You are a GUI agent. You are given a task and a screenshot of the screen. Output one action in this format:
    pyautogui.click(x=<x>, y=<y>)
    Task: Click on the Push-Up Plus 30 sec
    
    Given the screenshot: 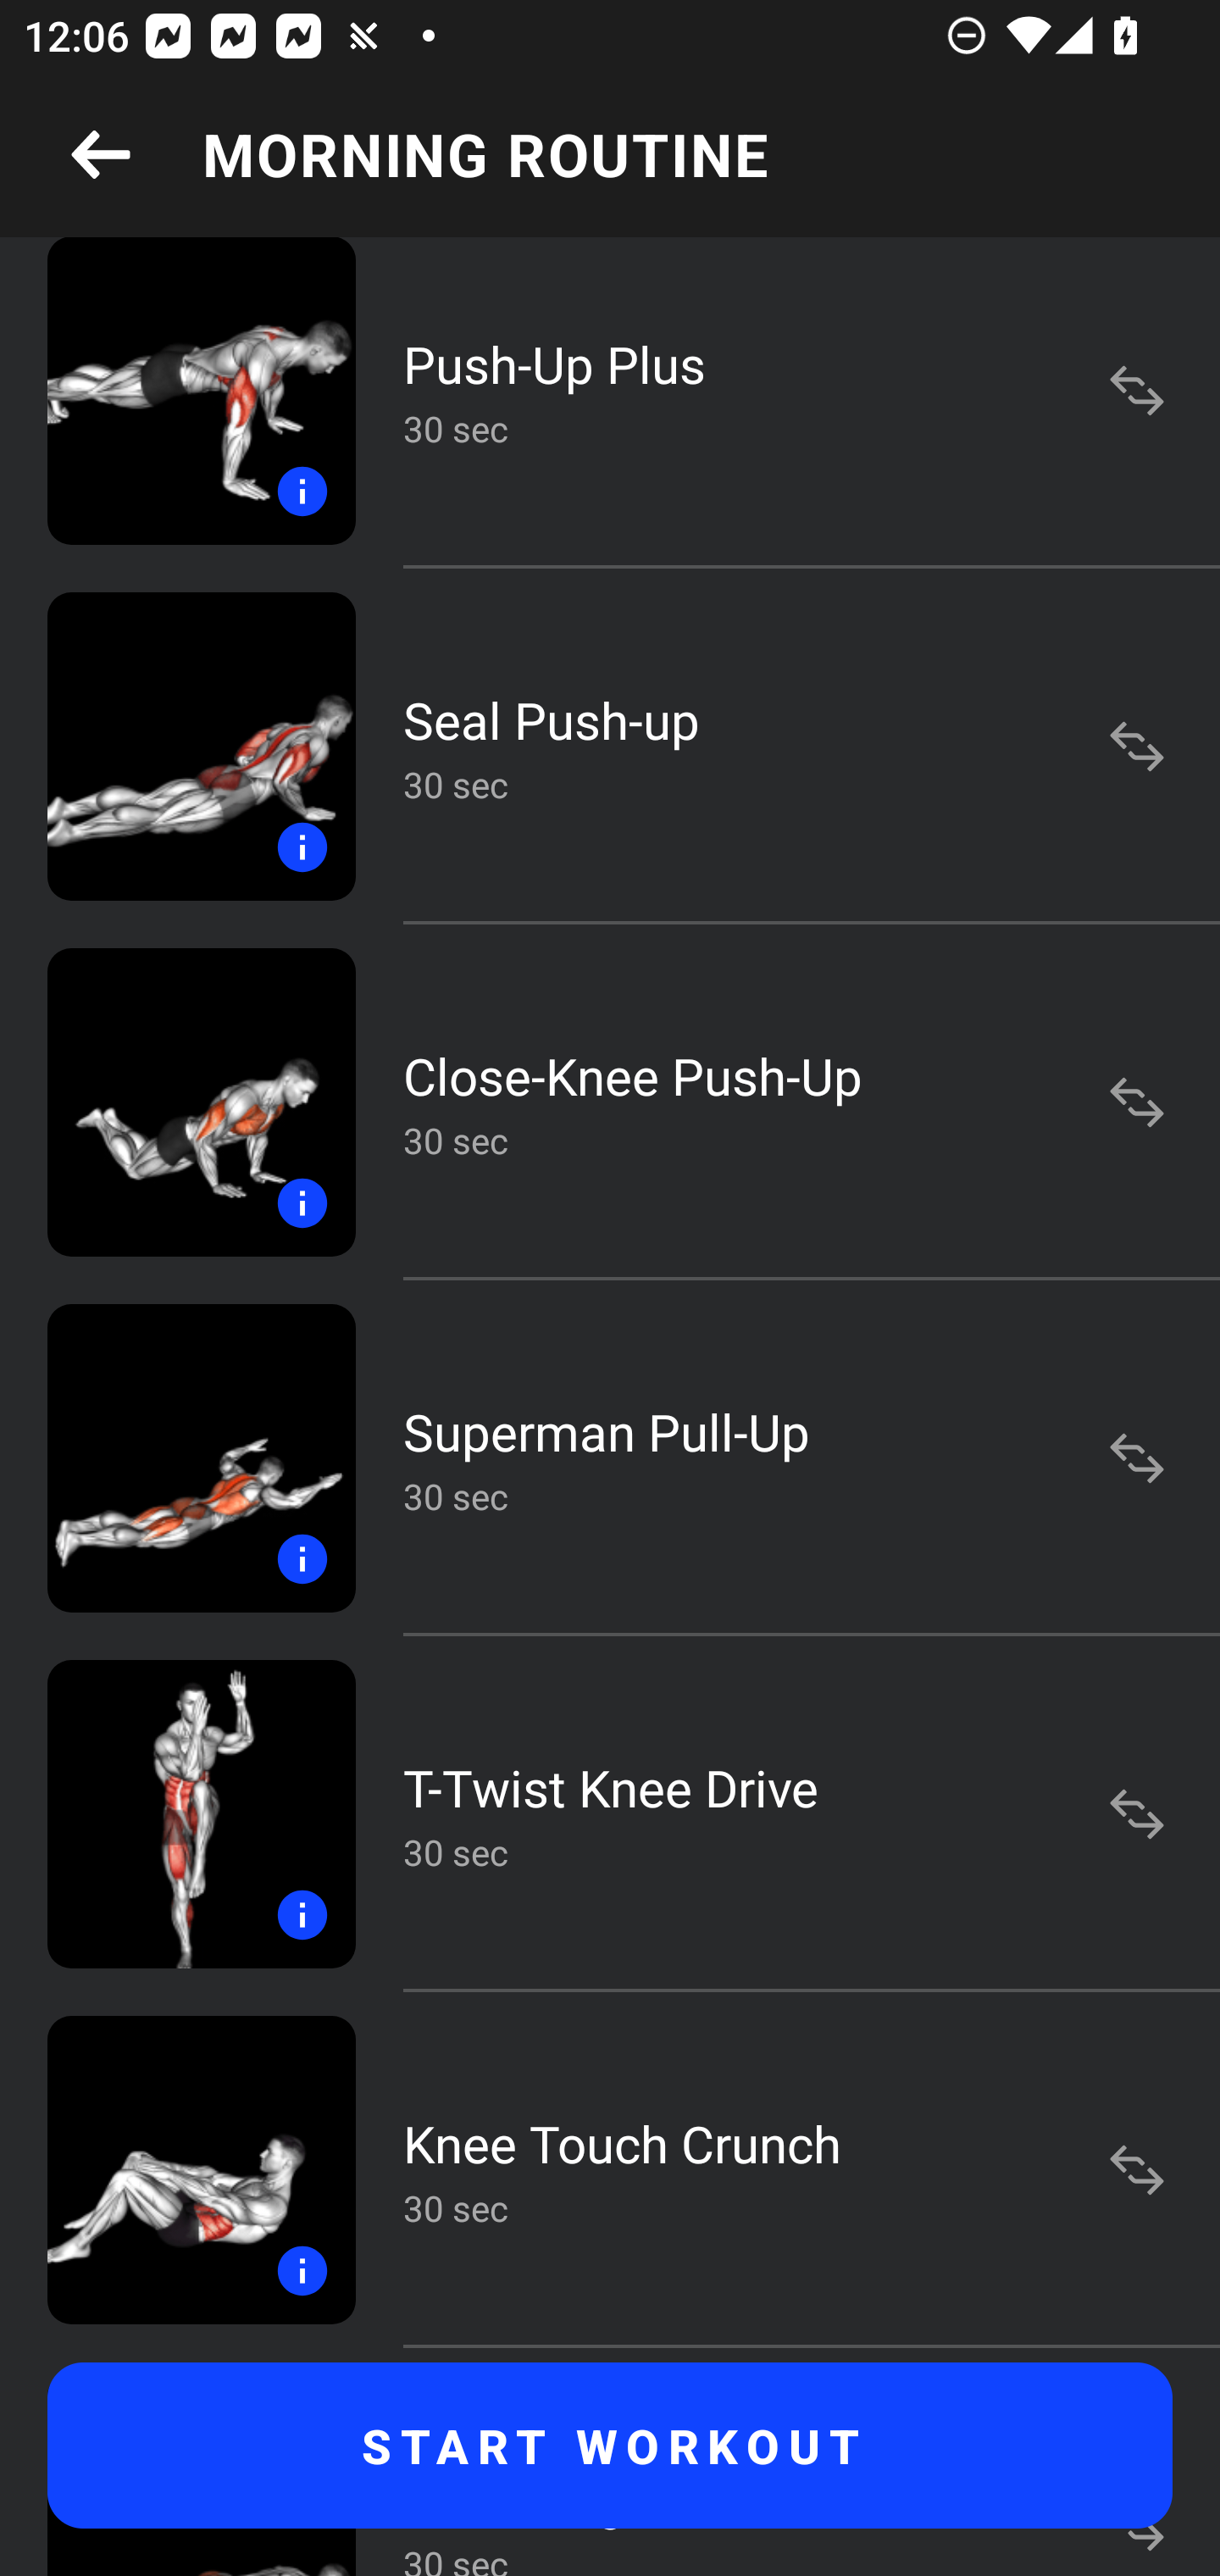 What is the action you would take?
    pyautogui.click(x=610, y=402)
    